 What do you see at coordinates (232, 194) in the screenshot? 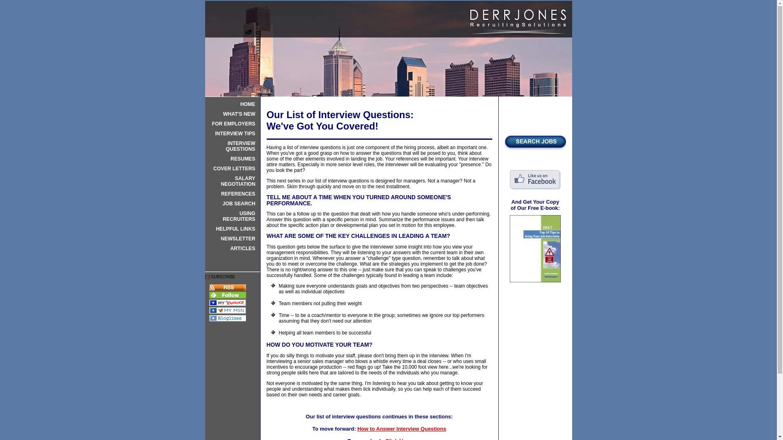
I see `REFERENCES` at bounding box center [232, 194].